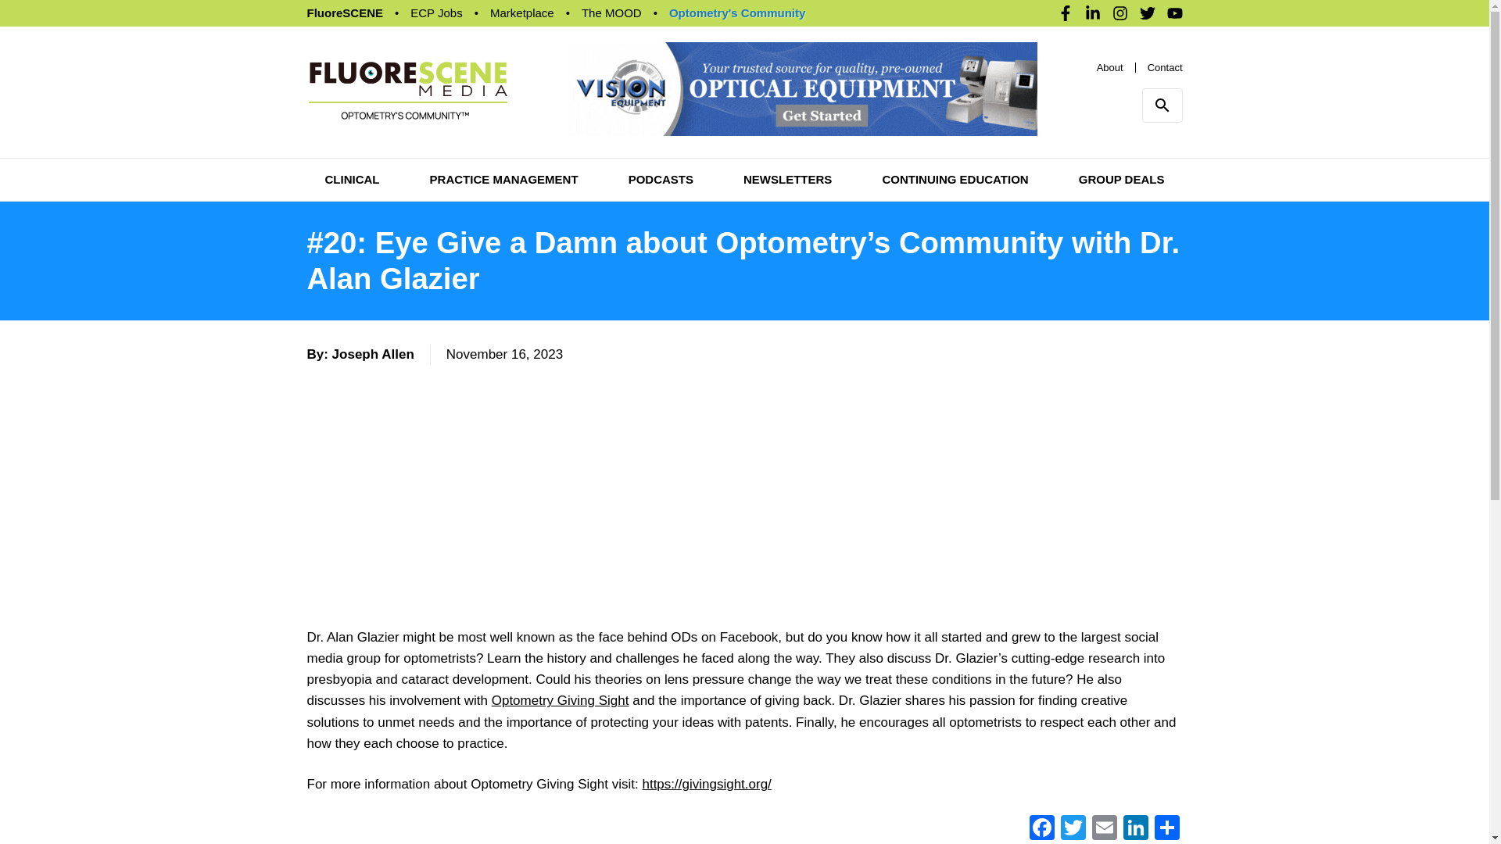 The height and width of the screenshot is (844, 1501). Describe the element at coordinates (736, 13) in the screenshot. I see `Optometry's Community` at that location.